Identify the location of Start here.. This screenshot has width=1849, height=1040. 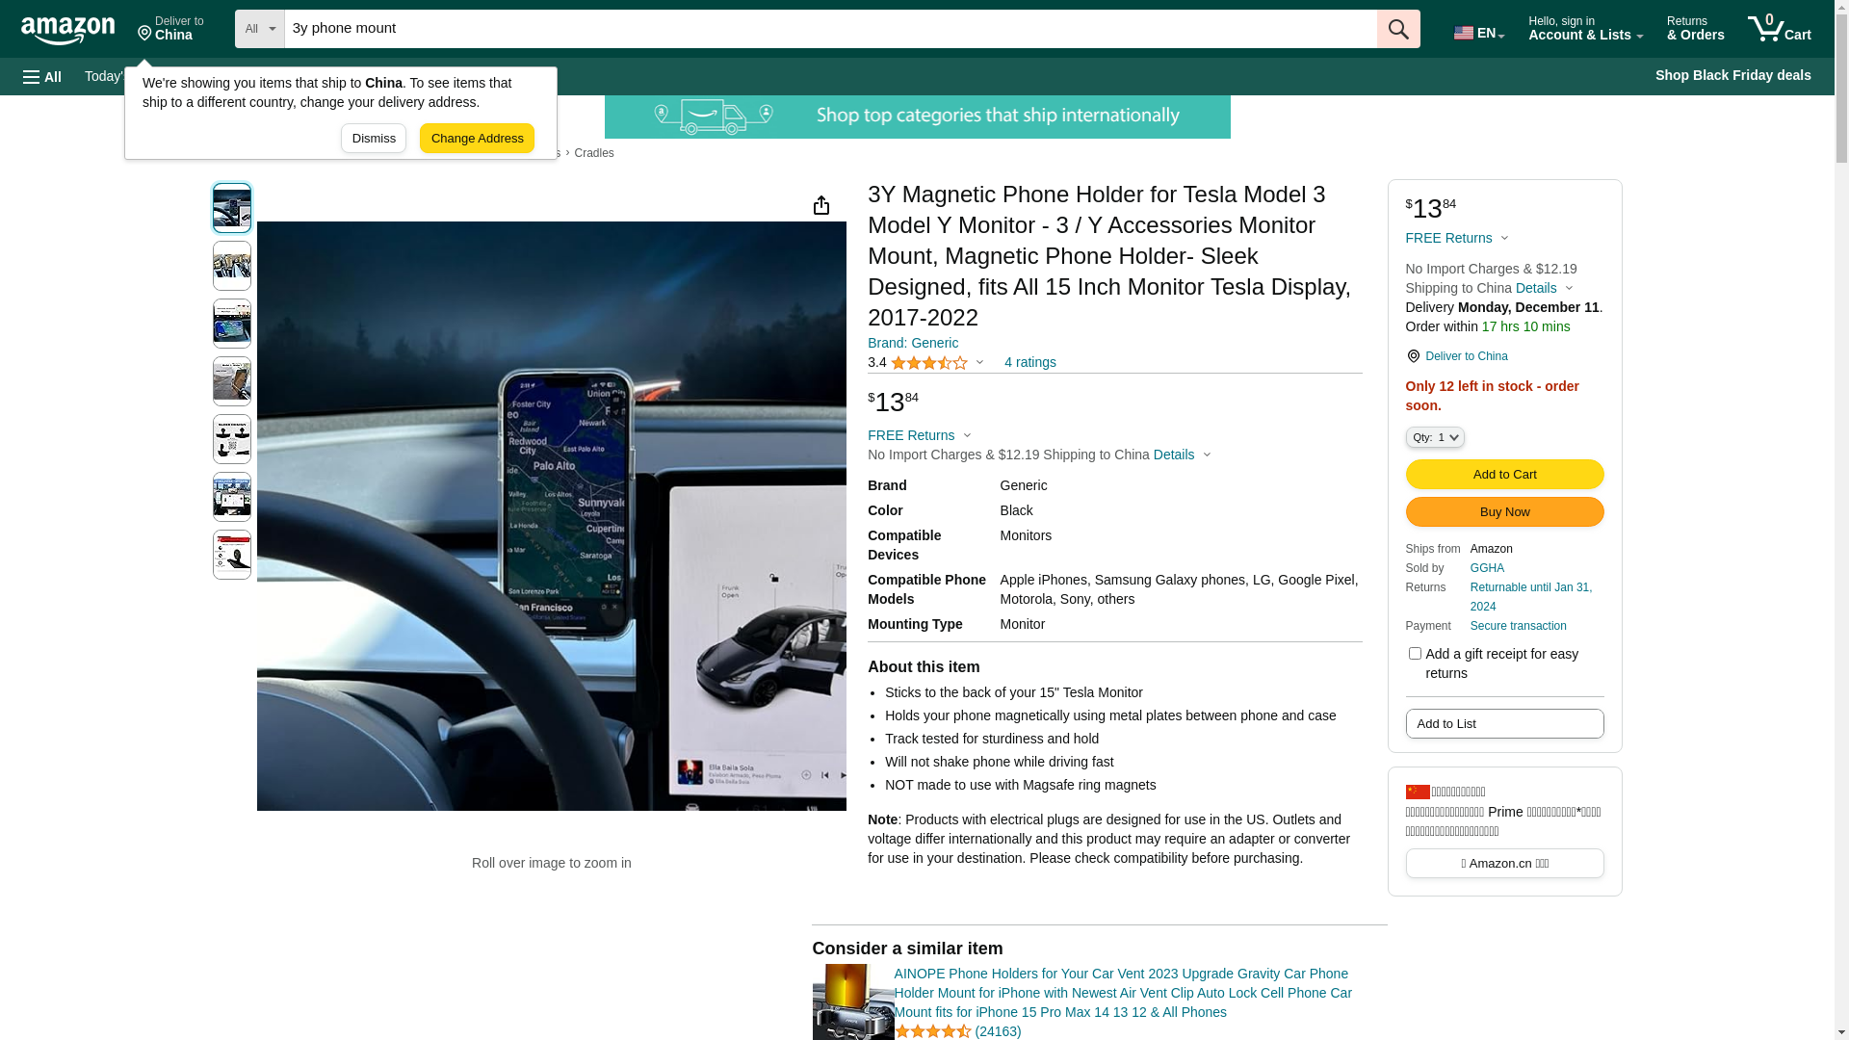
(1625, 115).